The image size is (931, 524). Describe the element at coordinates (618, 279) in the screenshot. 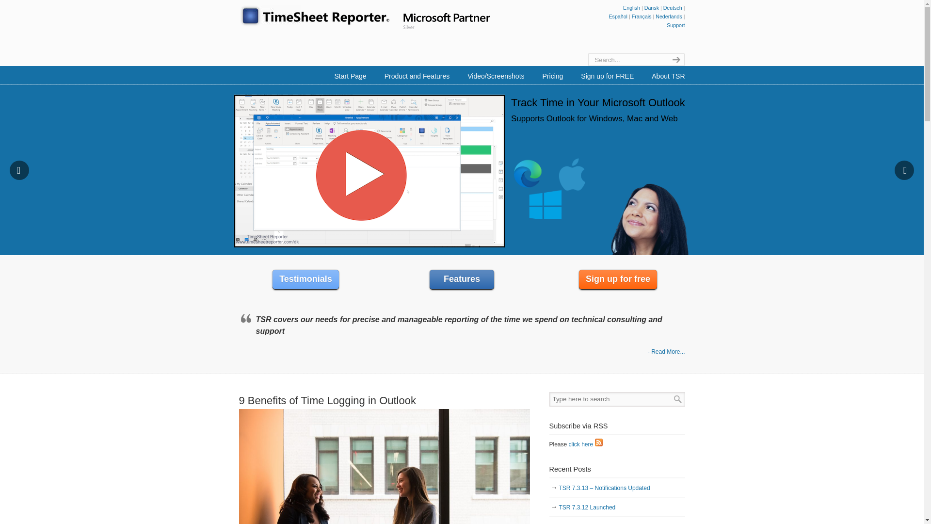

I see `Sign up for free` at that location.